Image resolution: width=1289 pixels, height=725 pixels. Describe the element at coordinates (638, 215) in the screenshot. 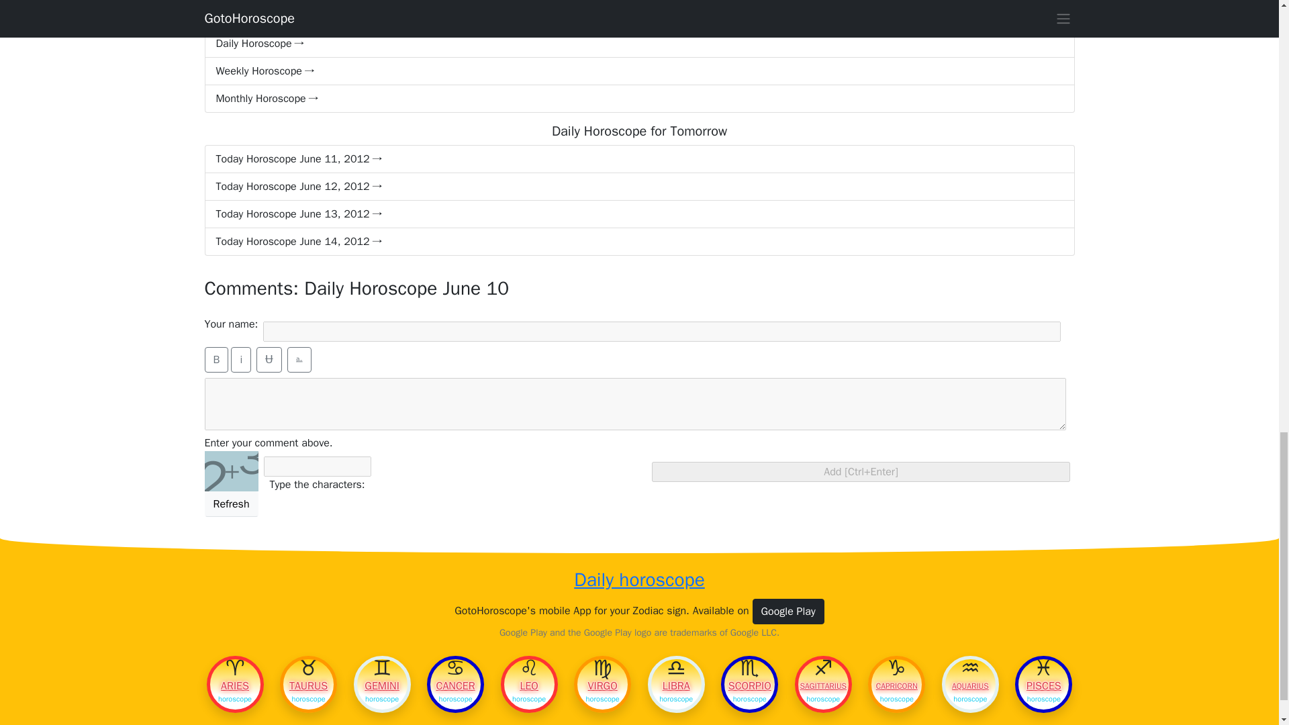

I see `Today Horoscope June 13, 2012` at that location.